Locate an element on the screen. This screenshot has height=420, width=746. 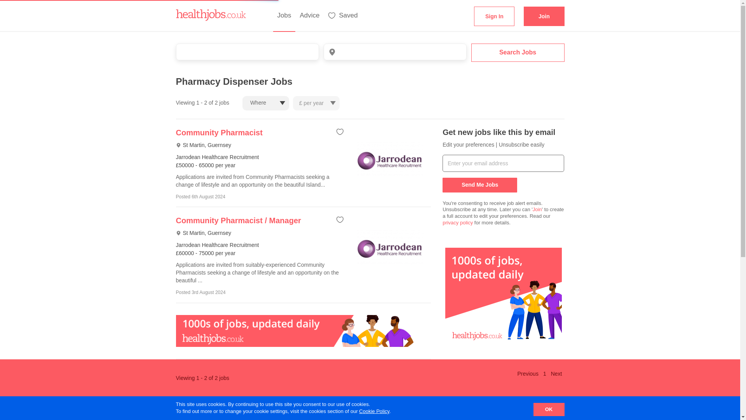
Sign In is located at coordinates (494, 16).